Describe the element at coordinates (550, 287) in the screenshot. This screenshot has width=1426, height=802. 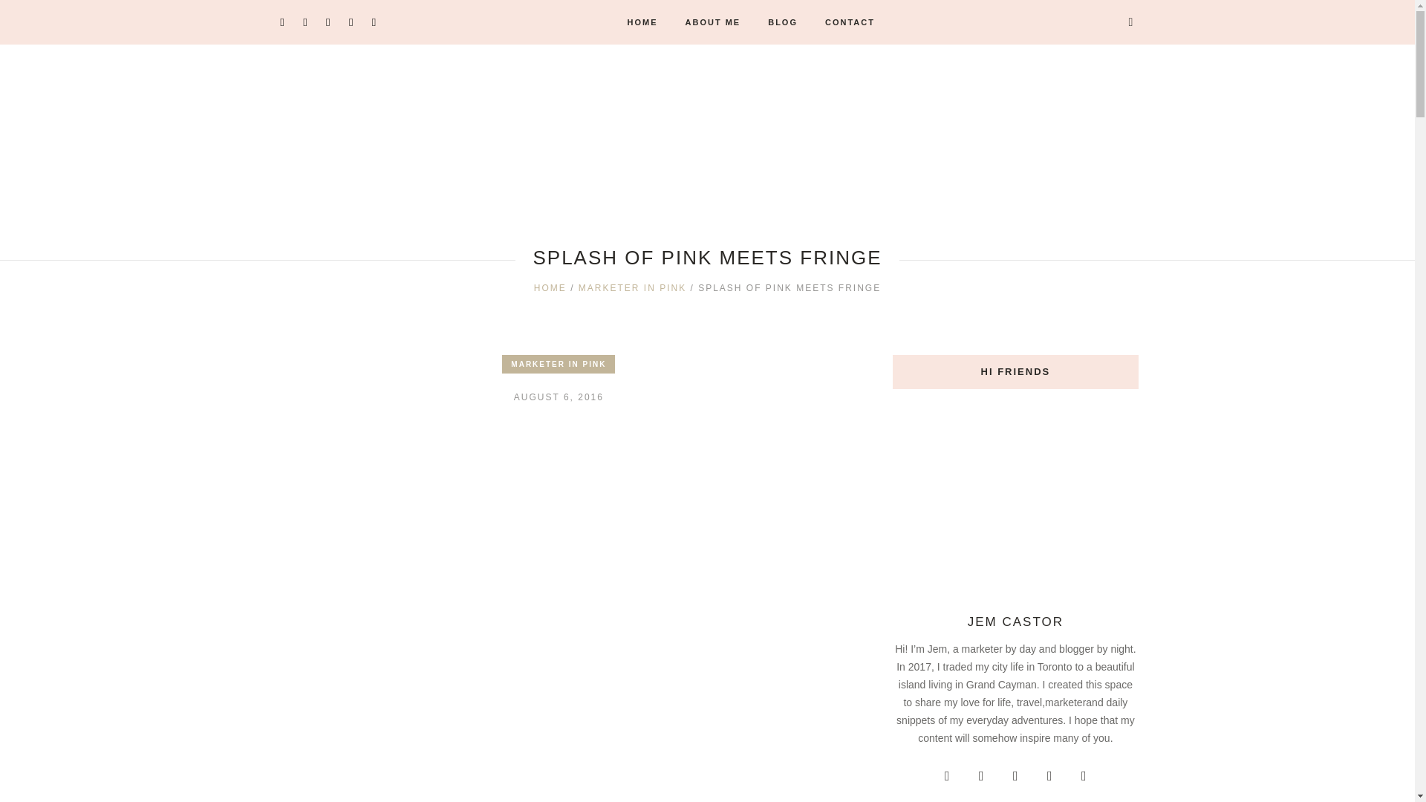
I see `HOME` at that location.